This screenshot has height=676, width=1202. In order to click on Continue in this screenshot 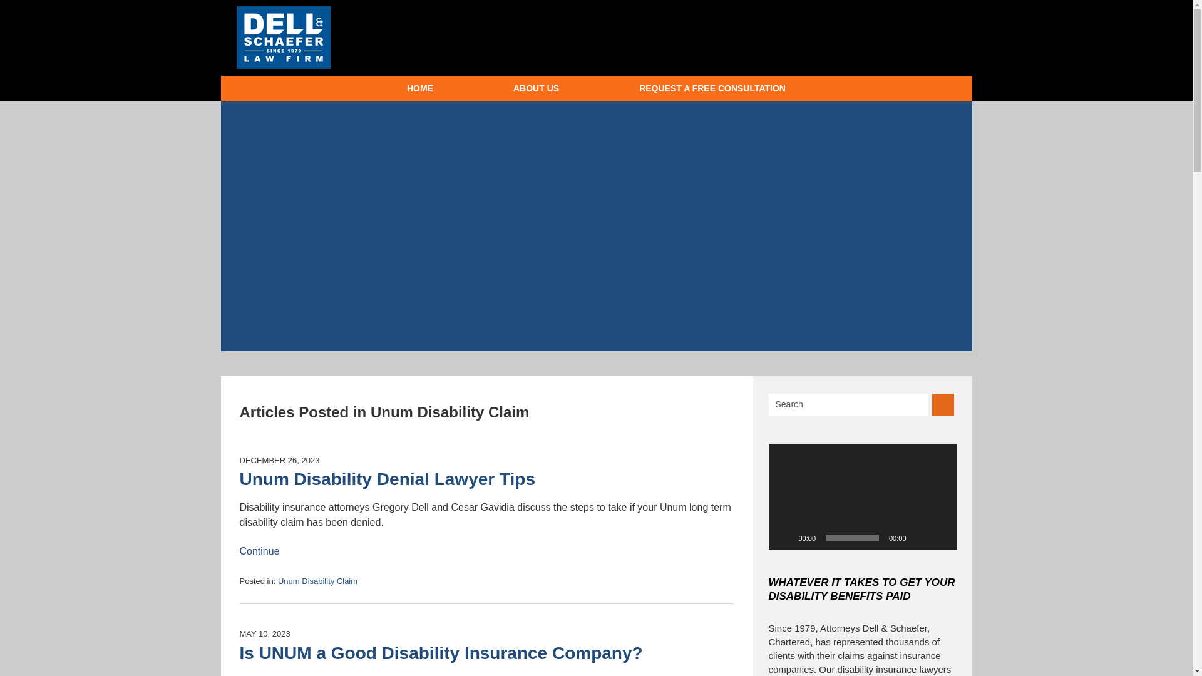, I will do `click(259, 551)`.